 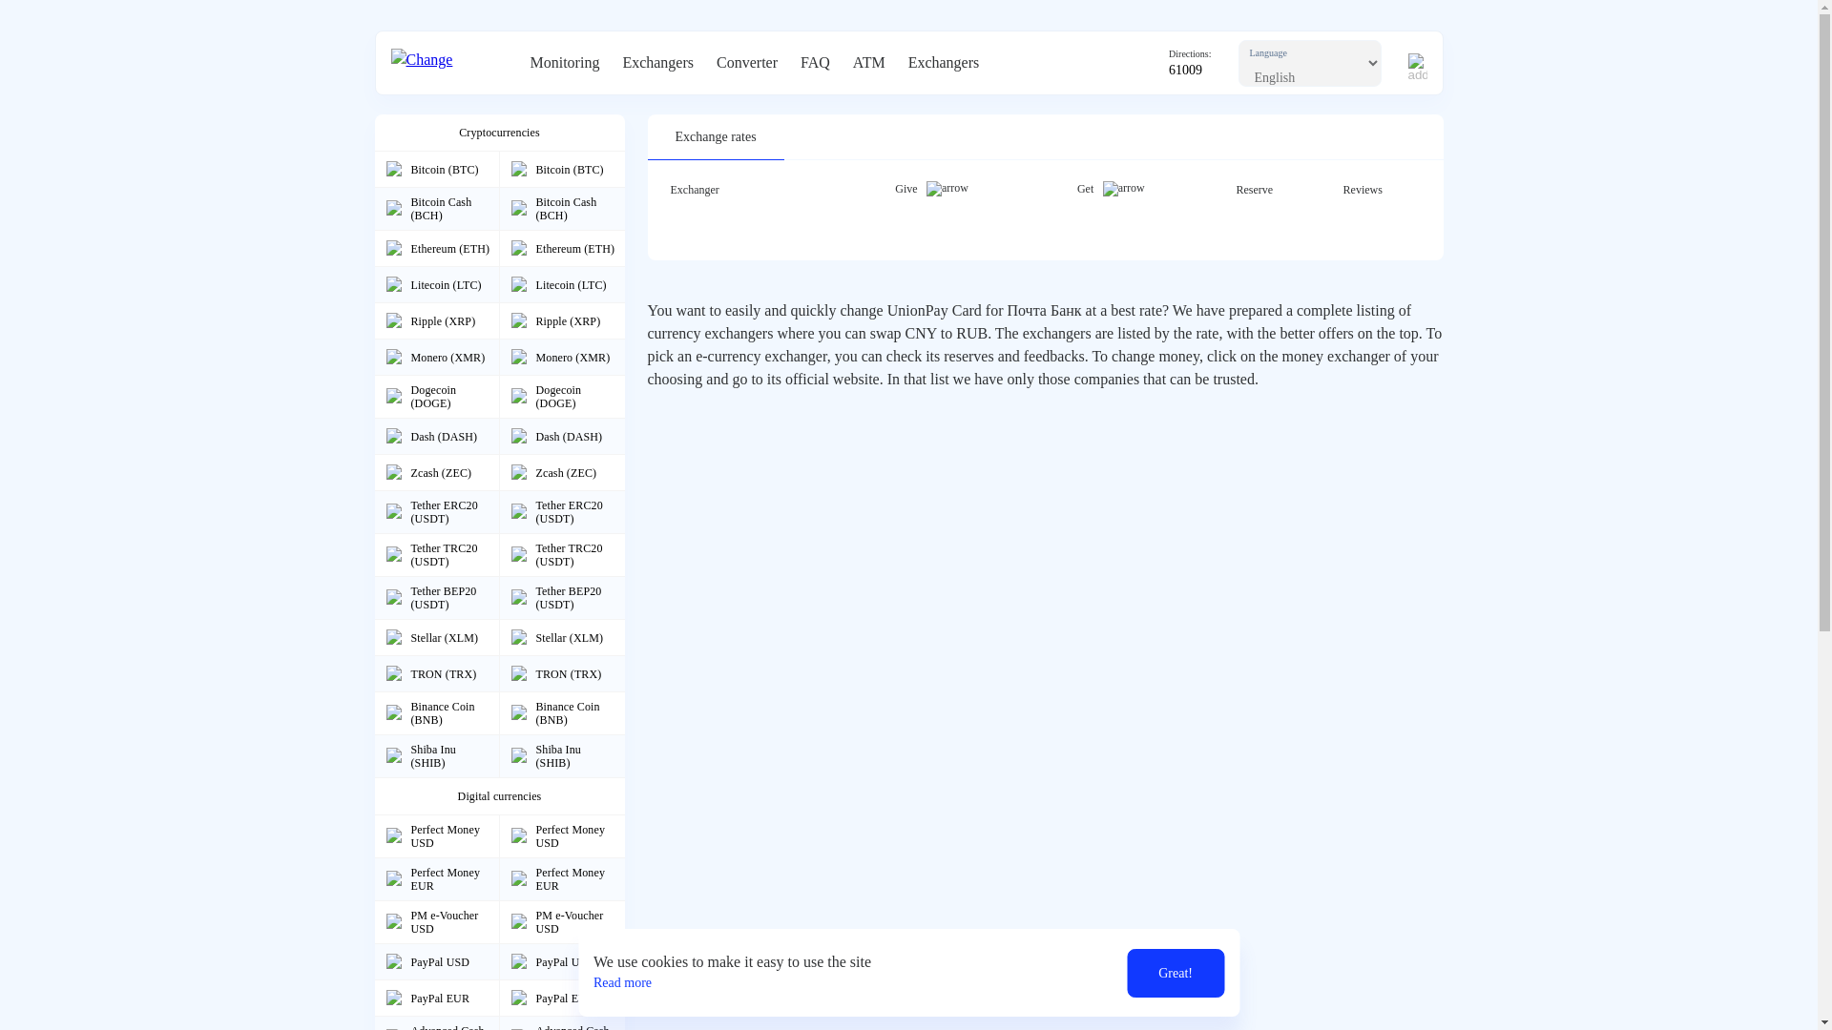 I want to click on Monero, so click(x=393, y=358).